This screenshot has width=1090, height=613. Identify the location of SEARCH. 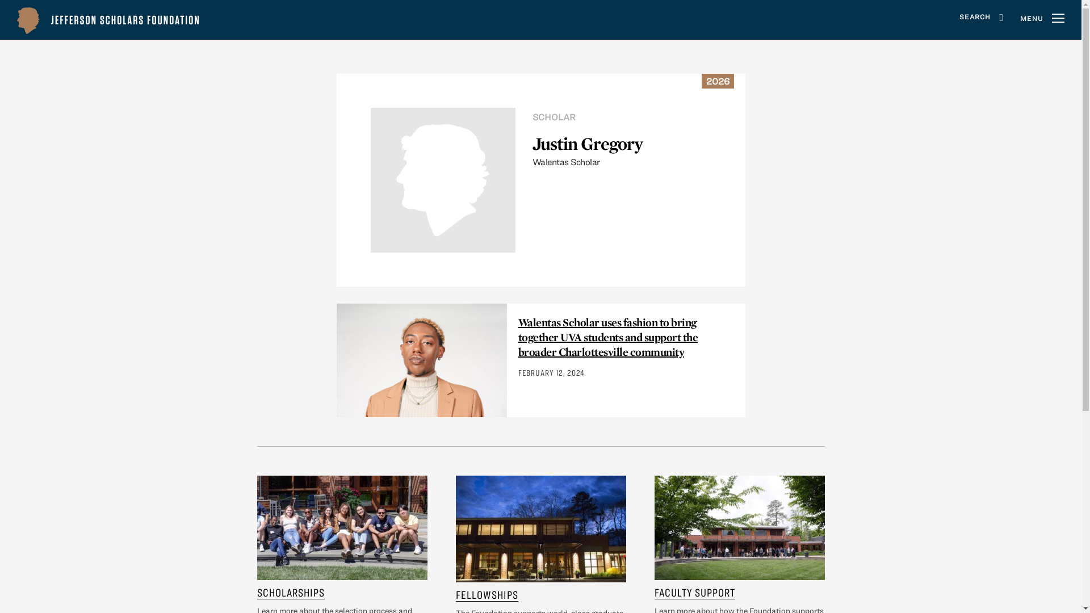
(981, 20).